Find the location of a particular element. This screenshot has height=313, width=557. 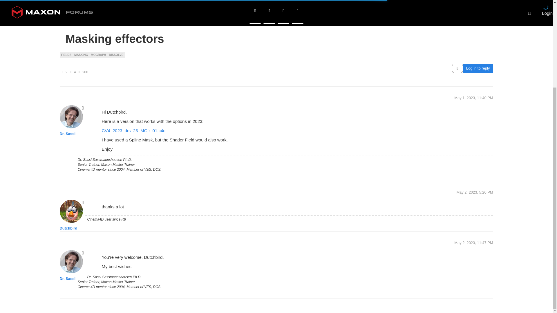

Log in to reply is located at coordinates (478, 30).